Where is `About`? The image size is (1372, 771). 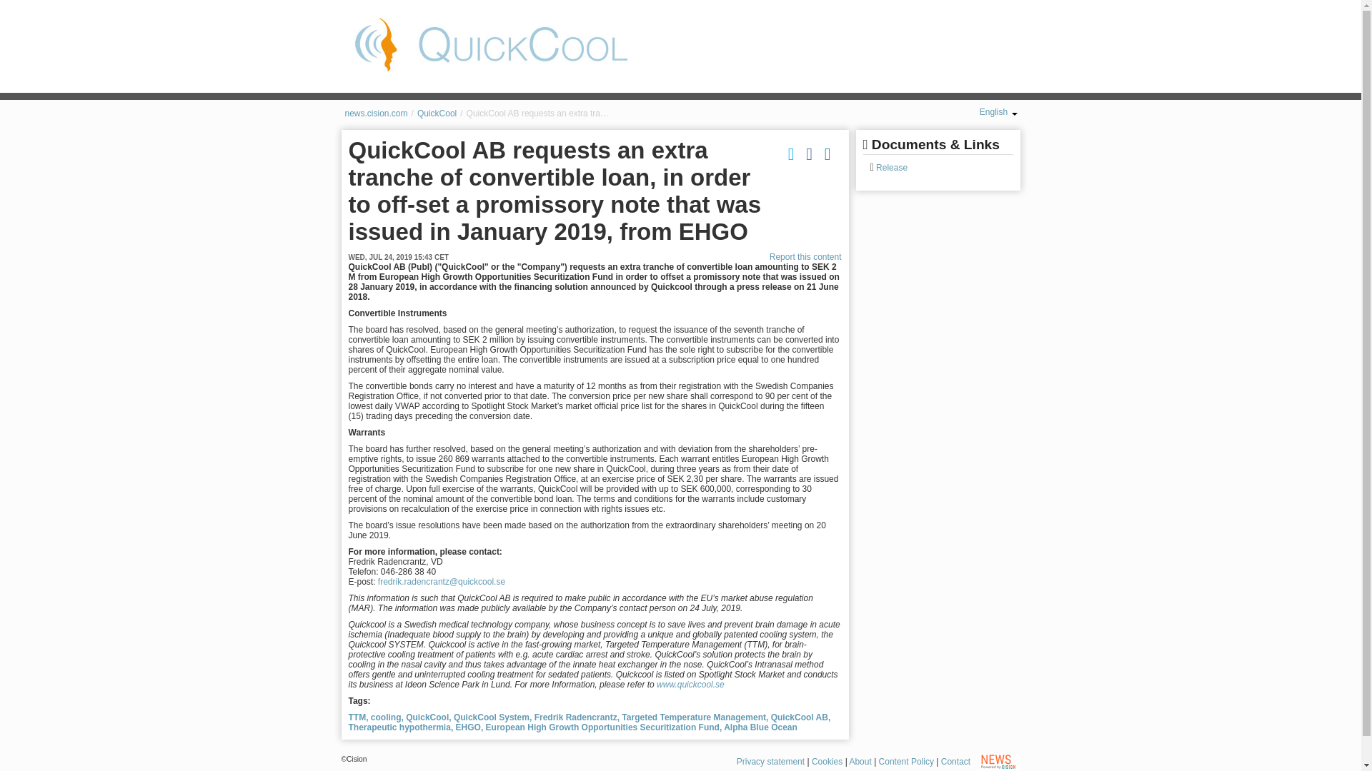
About is located at coordinates (860, 761).